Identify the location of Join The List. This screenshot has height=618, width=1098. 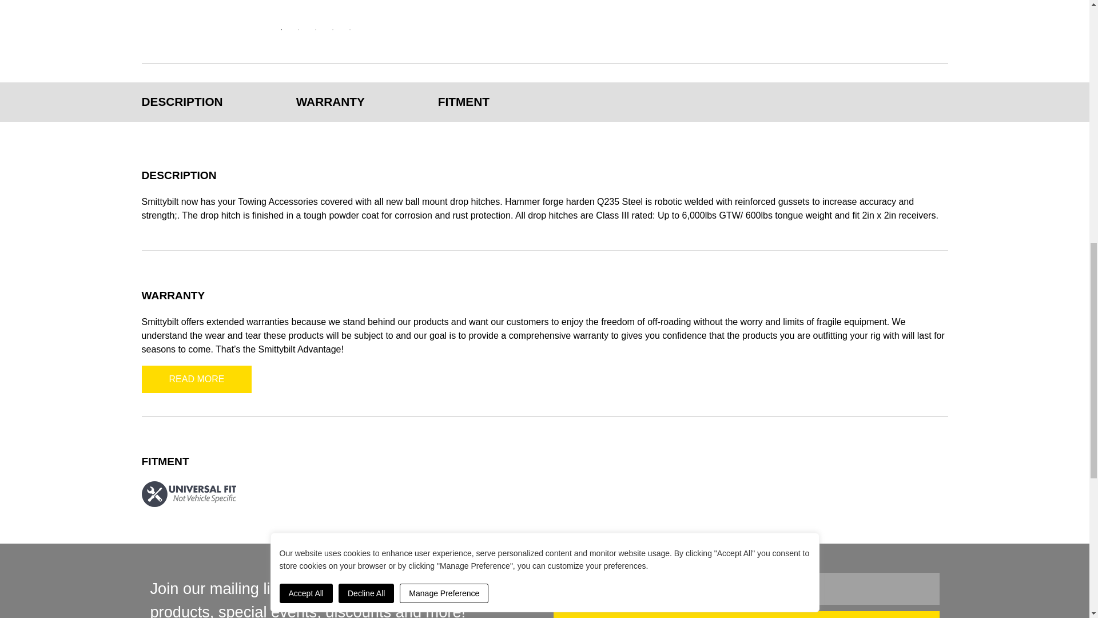
(746, 615).